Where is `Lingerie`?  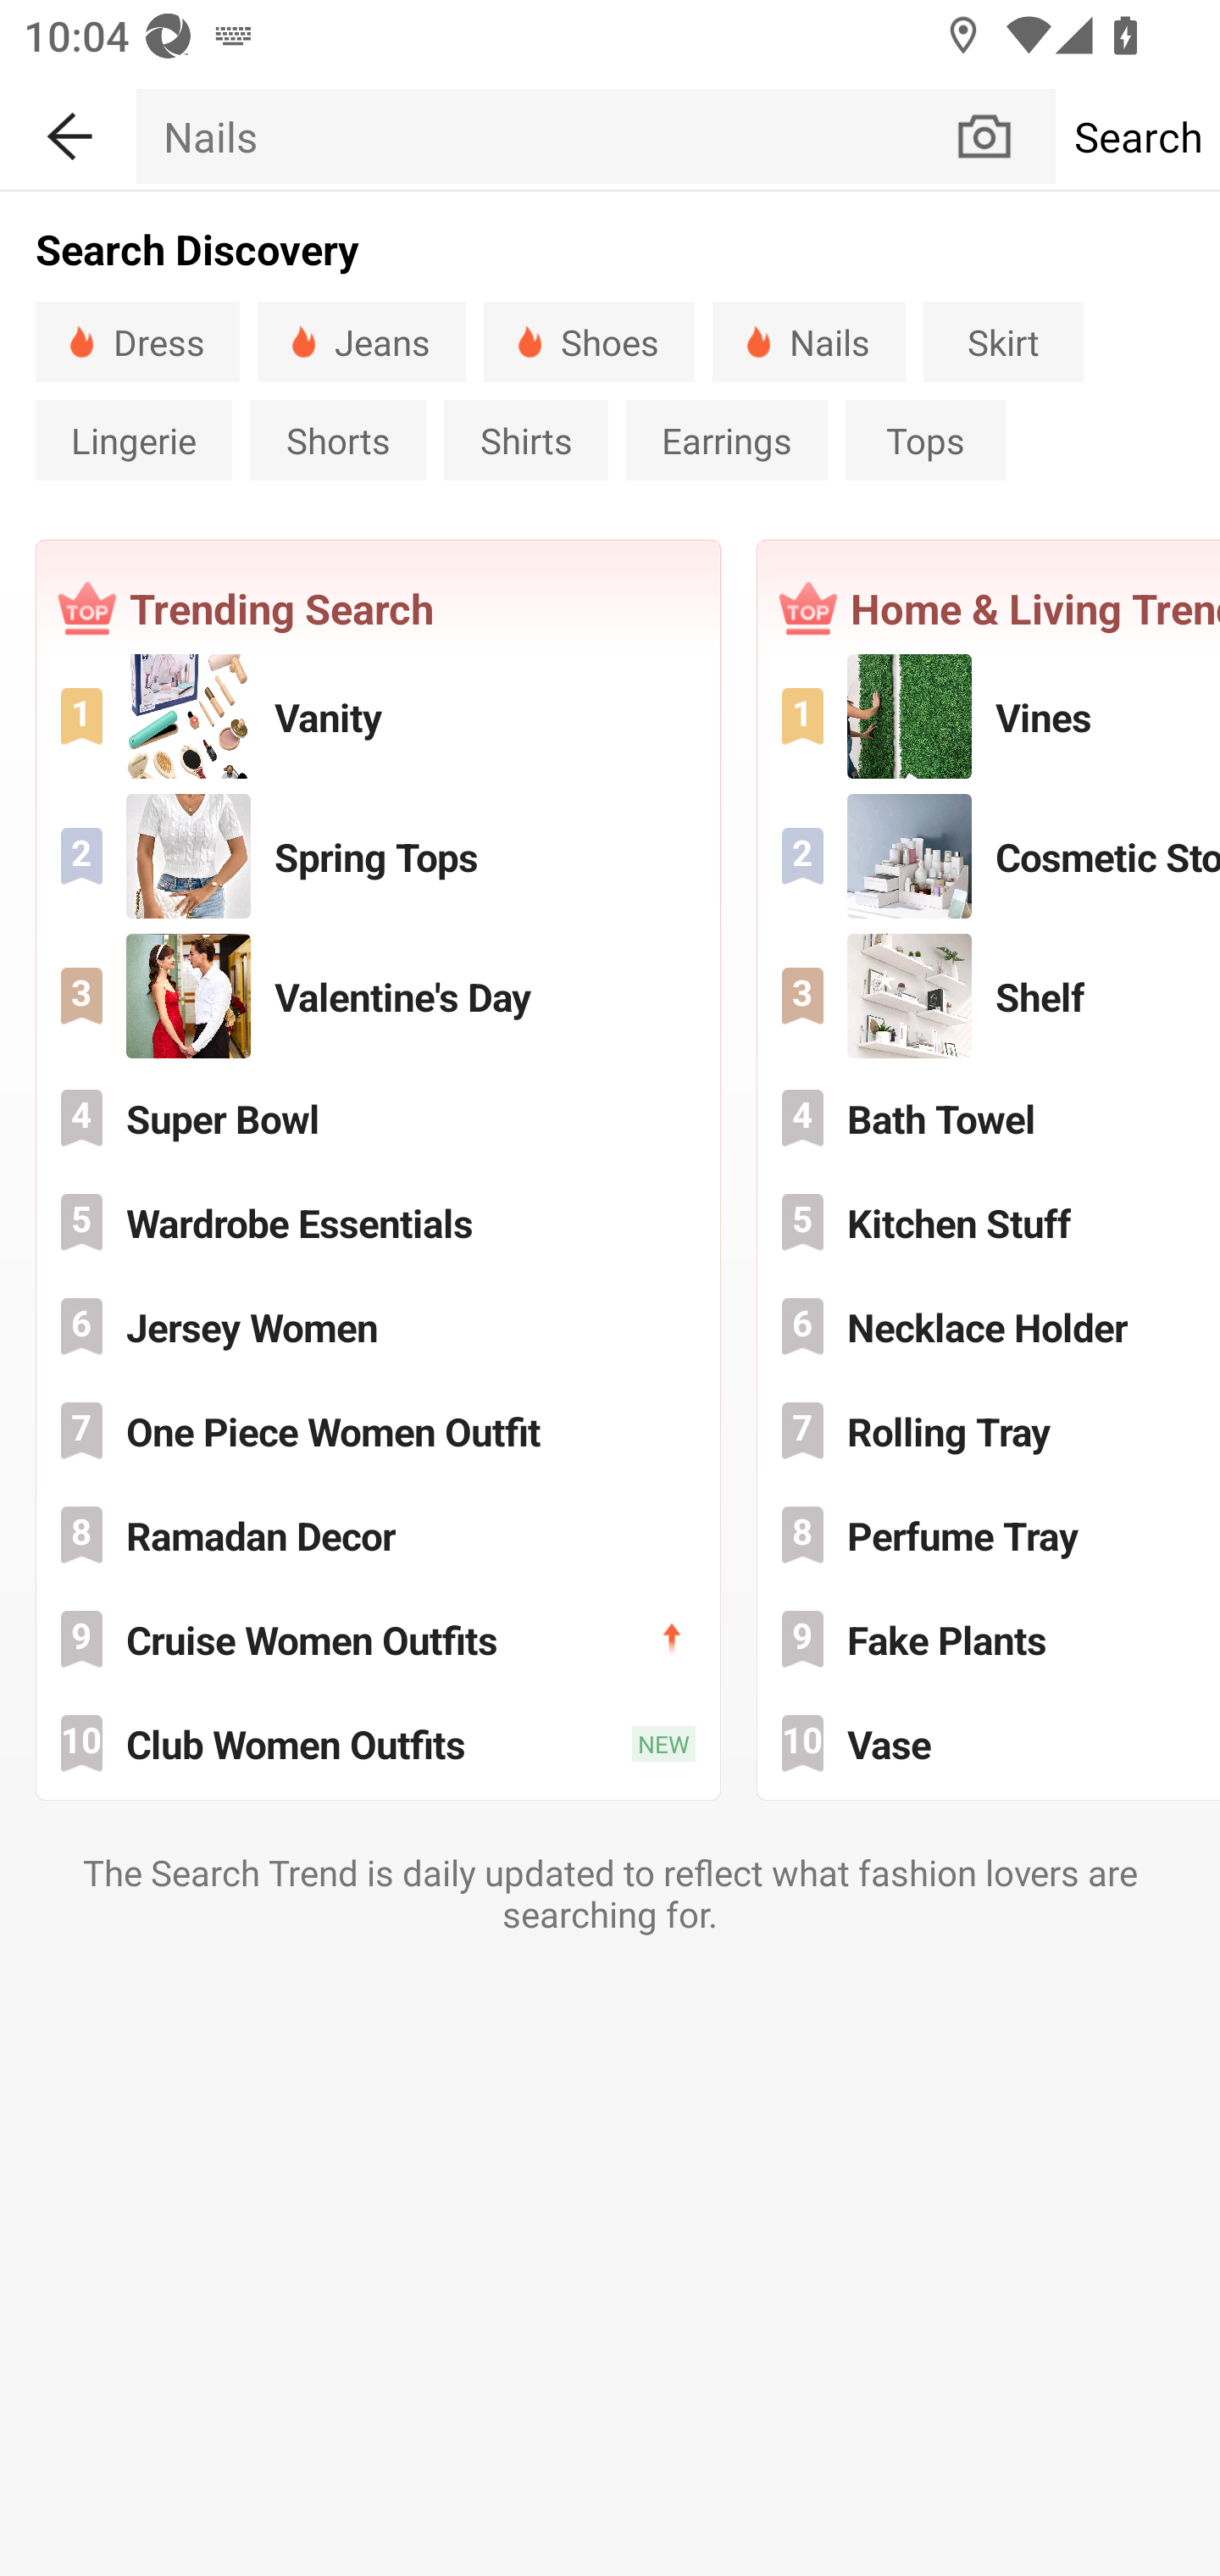
Lingerie is located at coordinates (133, 441).